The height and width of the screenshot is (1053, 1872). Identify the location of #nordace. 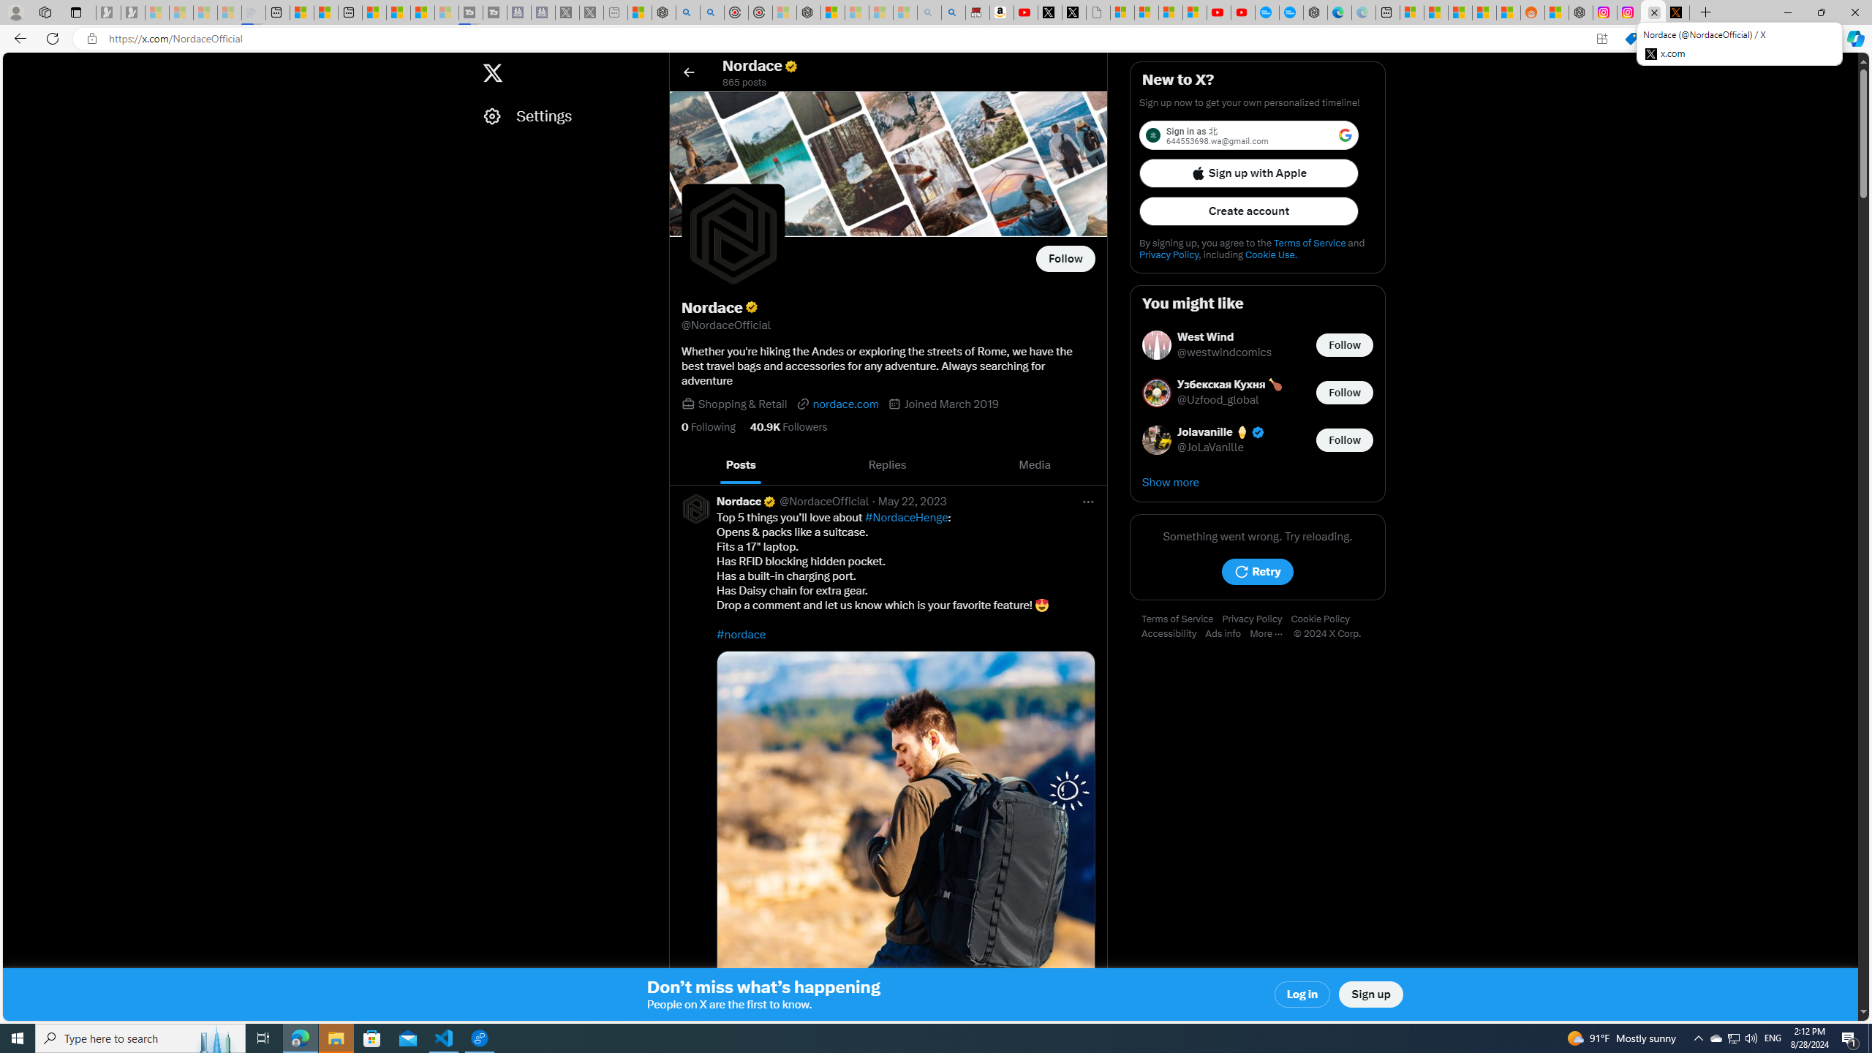
(741, 634).